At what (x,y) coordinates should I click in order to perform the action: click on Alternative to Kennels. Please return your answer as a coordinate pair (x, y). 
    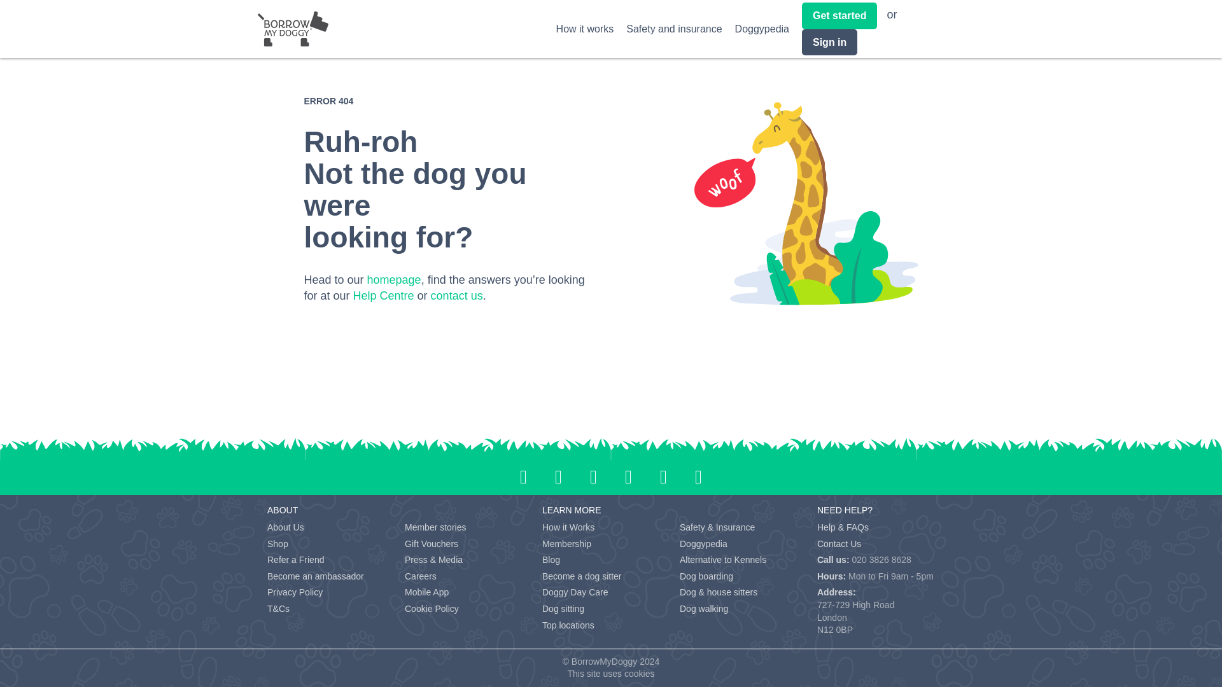
    Looking at the image, I should click on (722, 559).